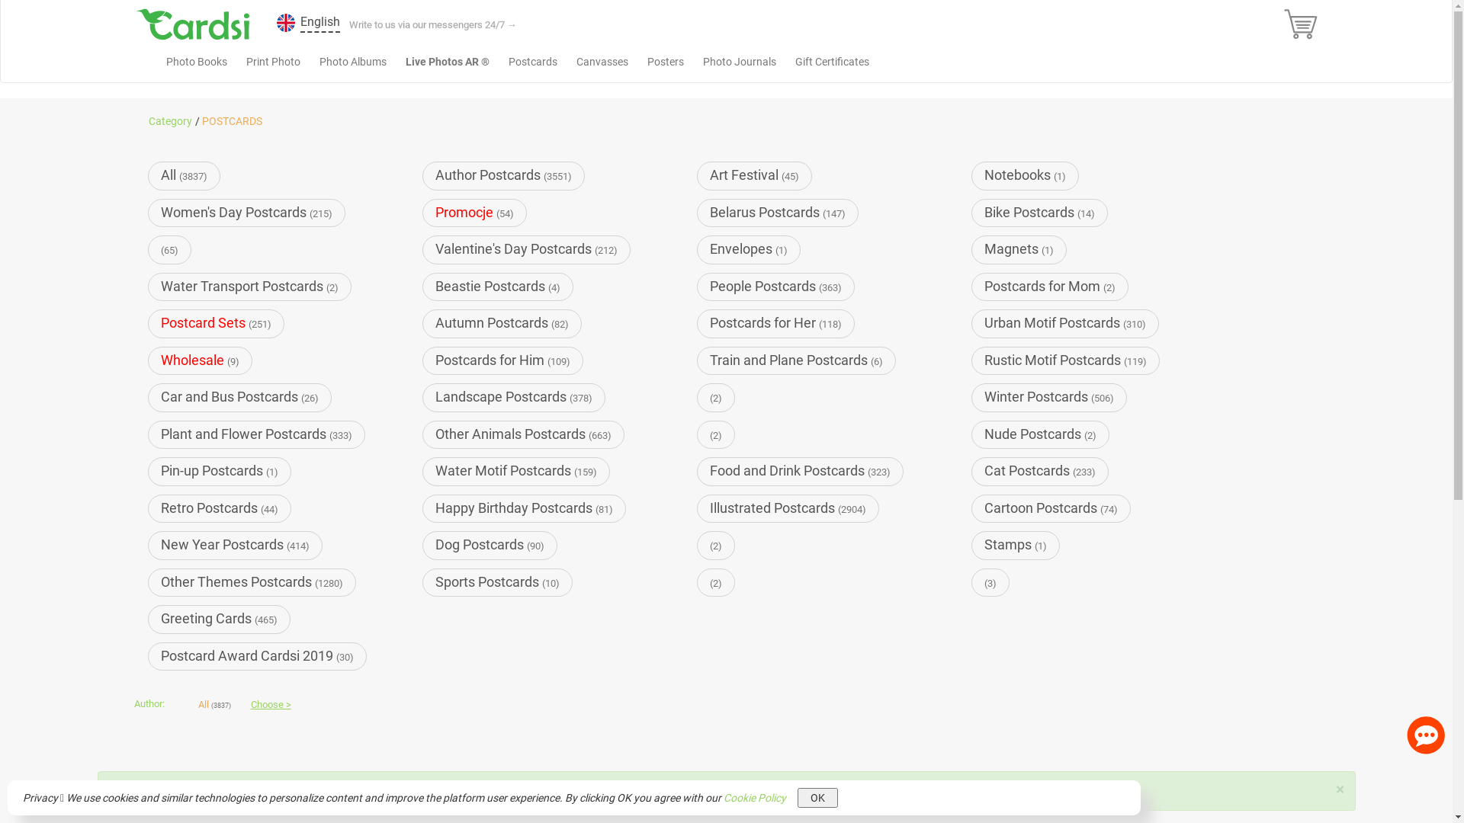 The height and width of the screenshot is (823, 1464). What do you see at coordinates (490, 546) in the screenshot?
I see `Dog Postcards (90)` at bounding box center [490, 546].